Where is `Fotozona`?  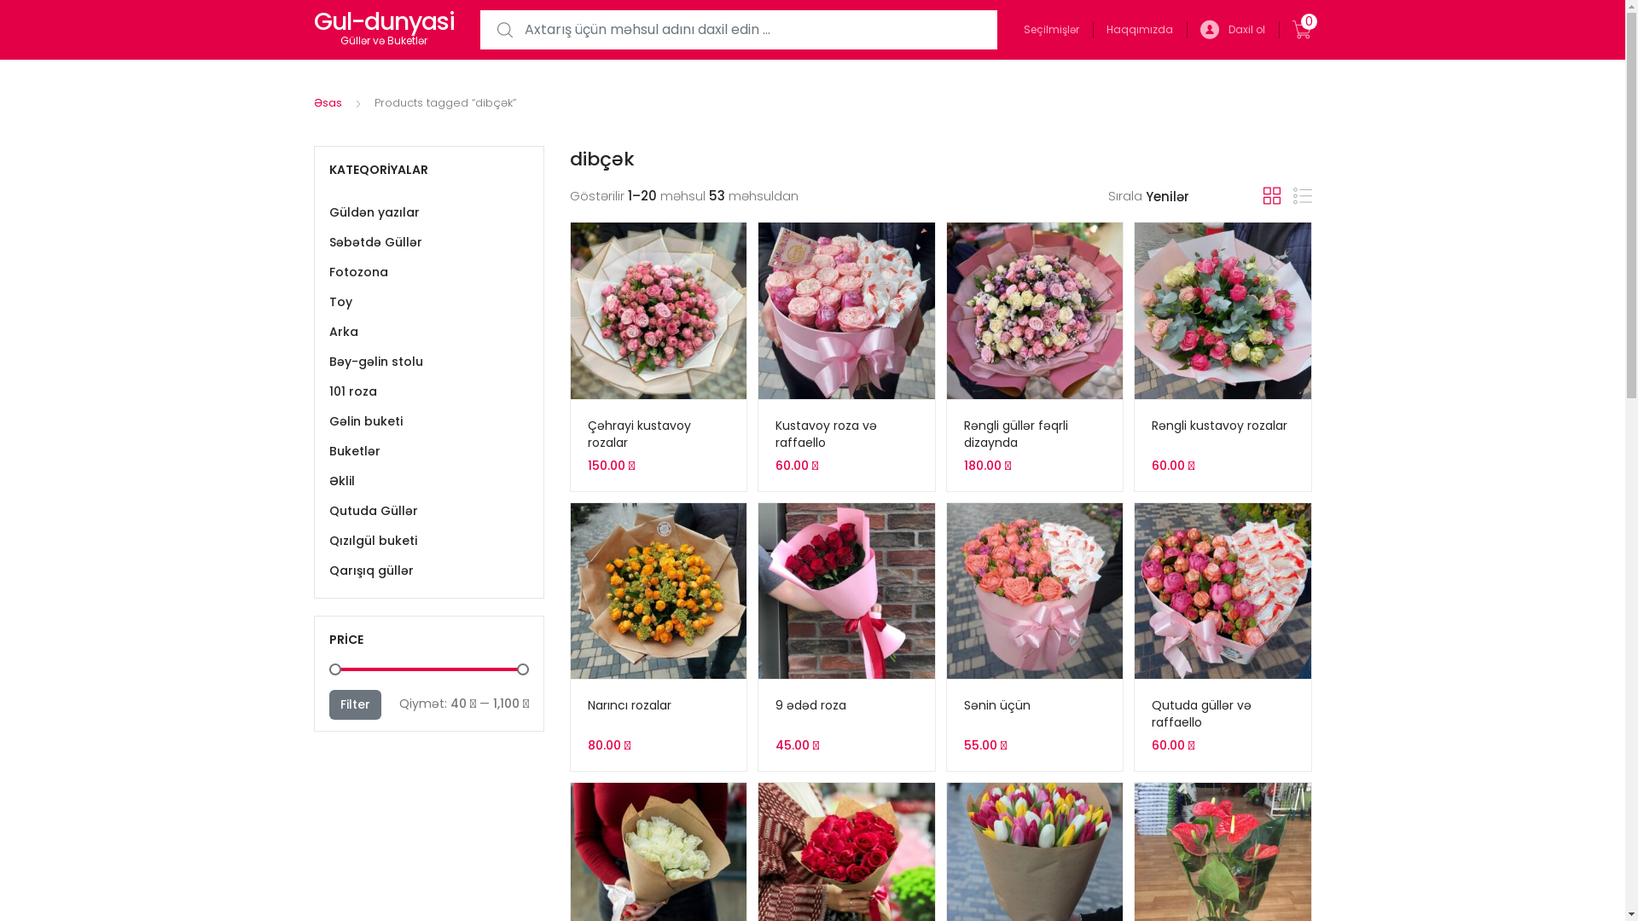
Fotozona is located at coordinates (429, 273).